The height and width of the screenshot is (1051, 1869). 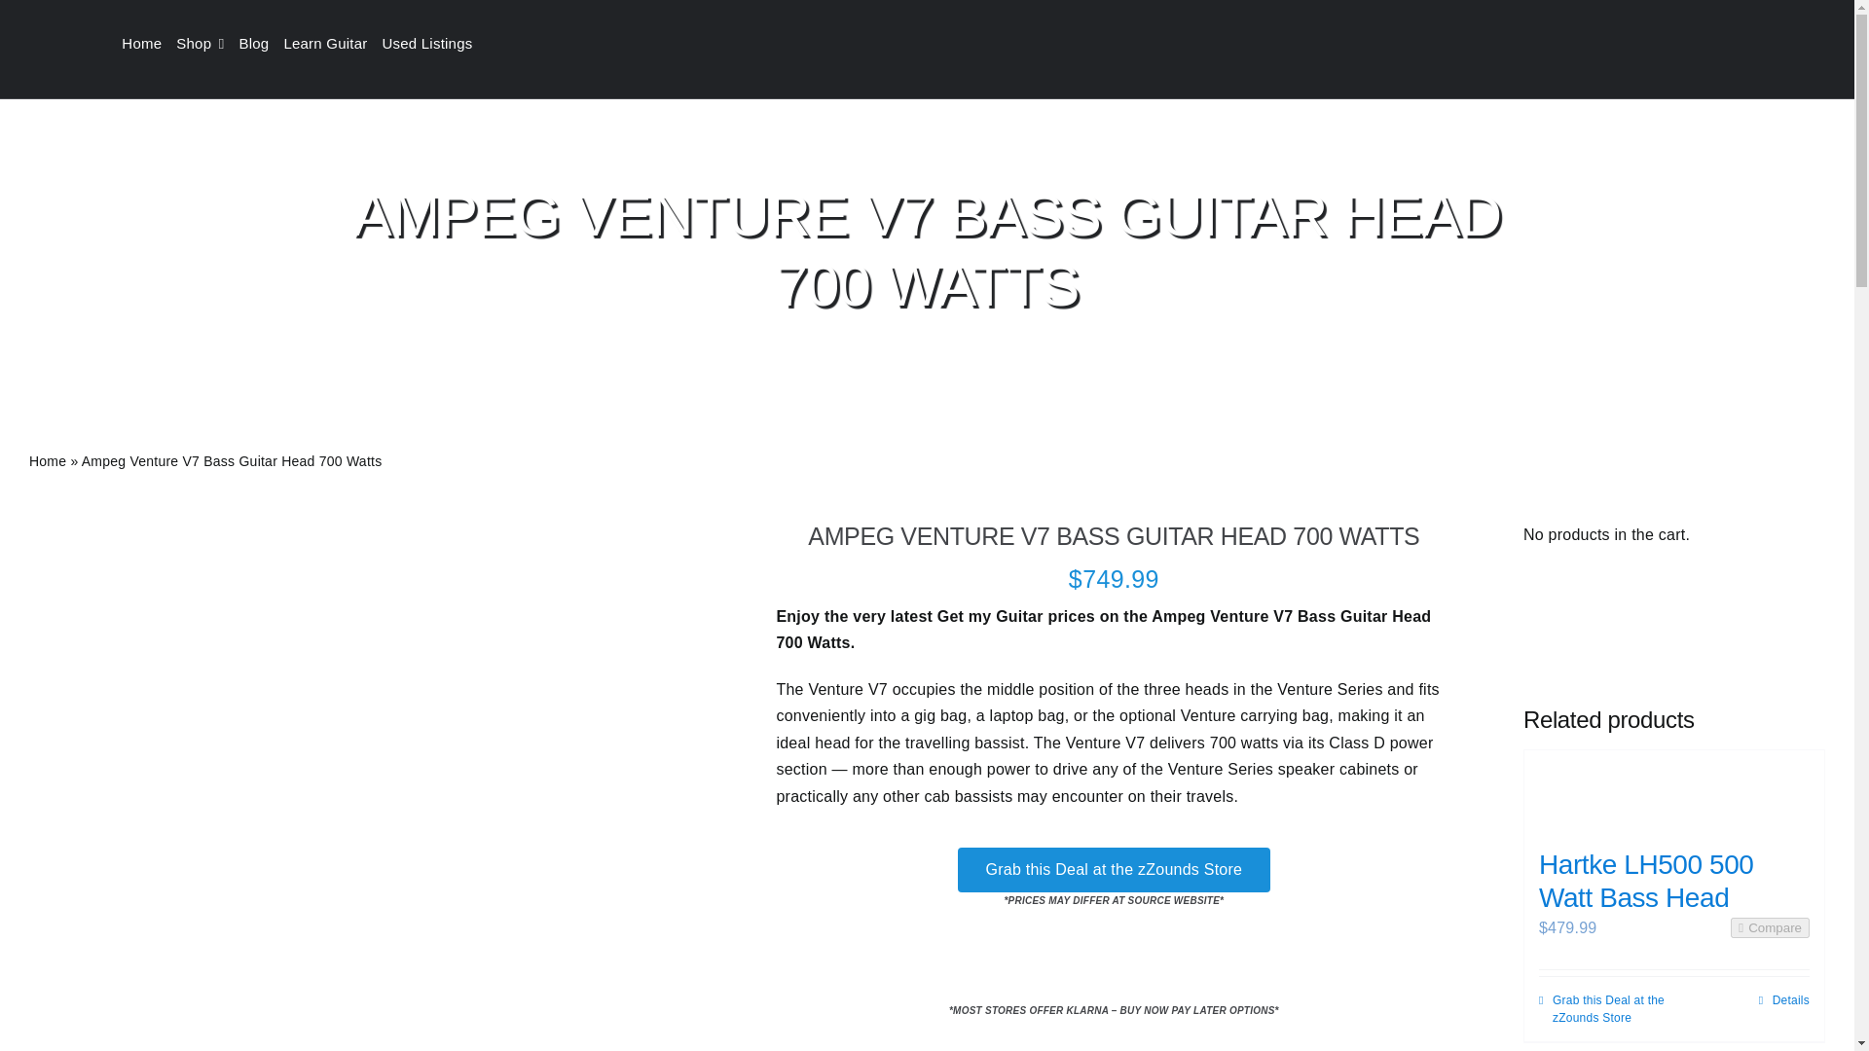 I want to click on klarna badge, so click(x=1114, y=965).